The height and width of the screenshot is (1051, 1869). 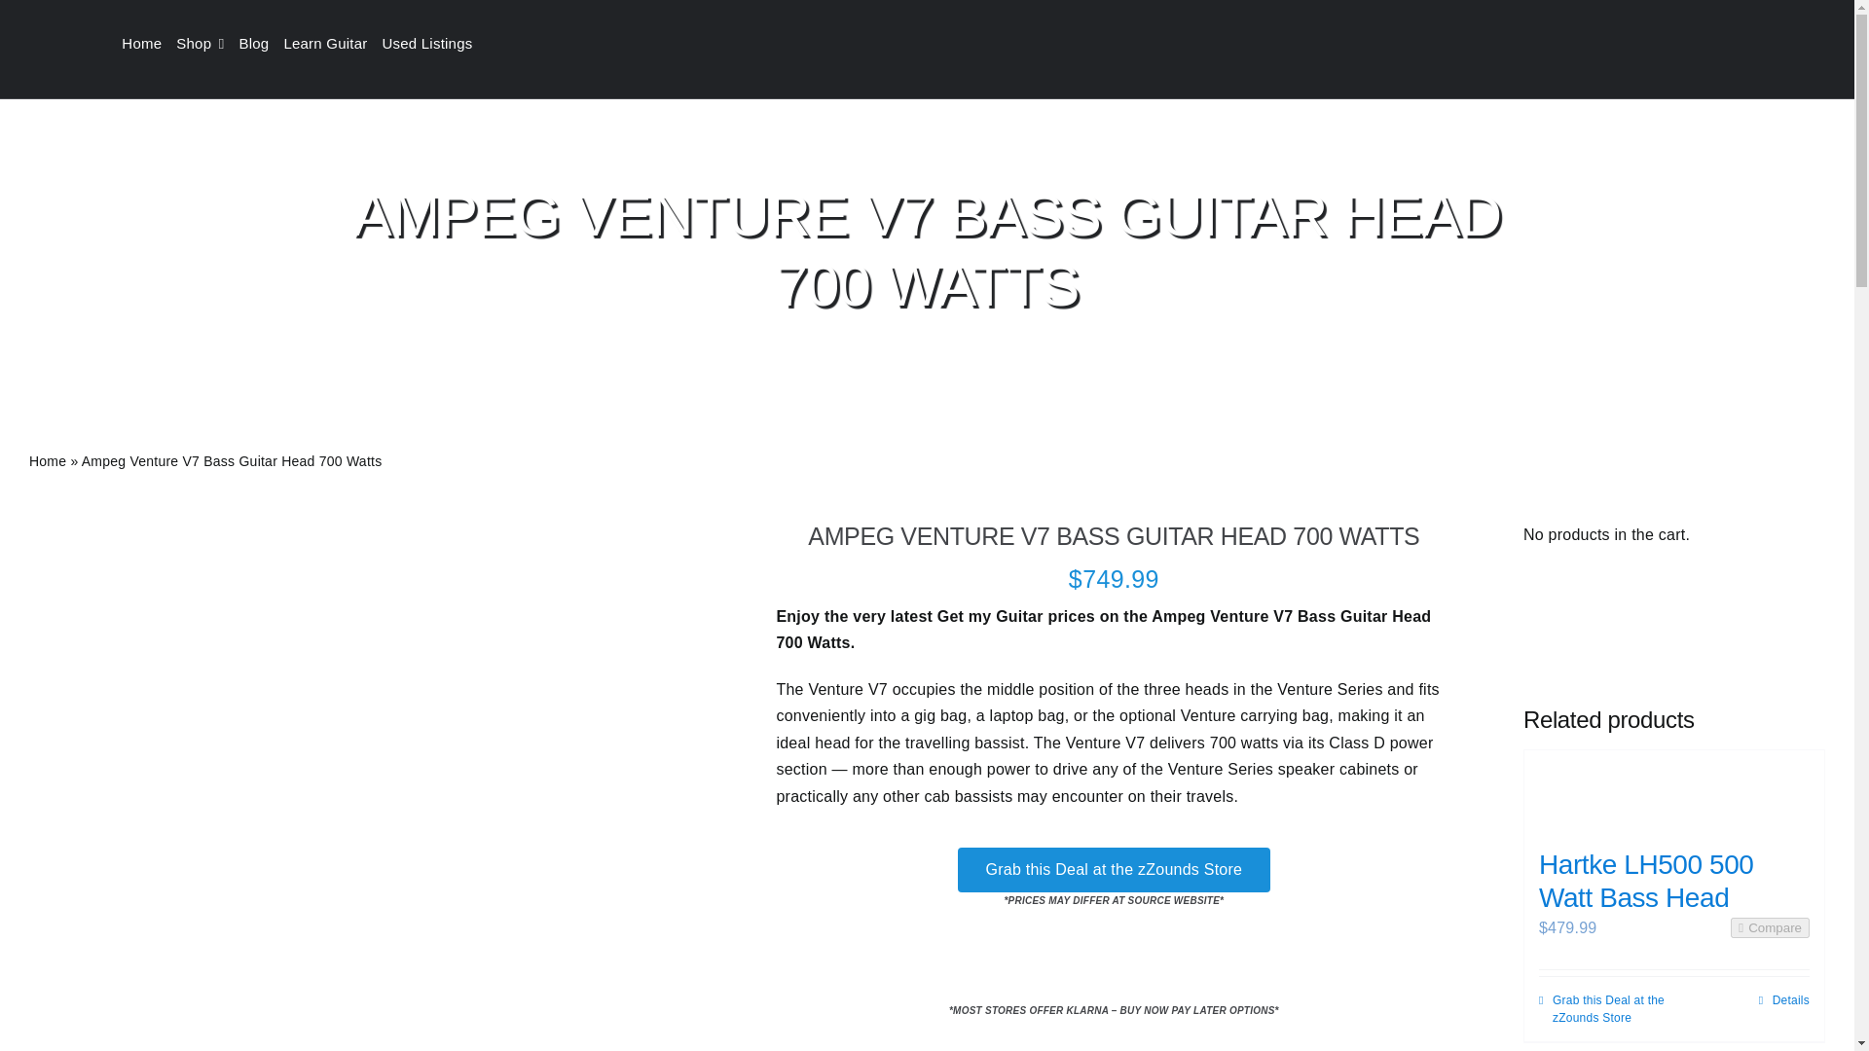 I want to click on klarna badge, so click(x=1114, y=965).